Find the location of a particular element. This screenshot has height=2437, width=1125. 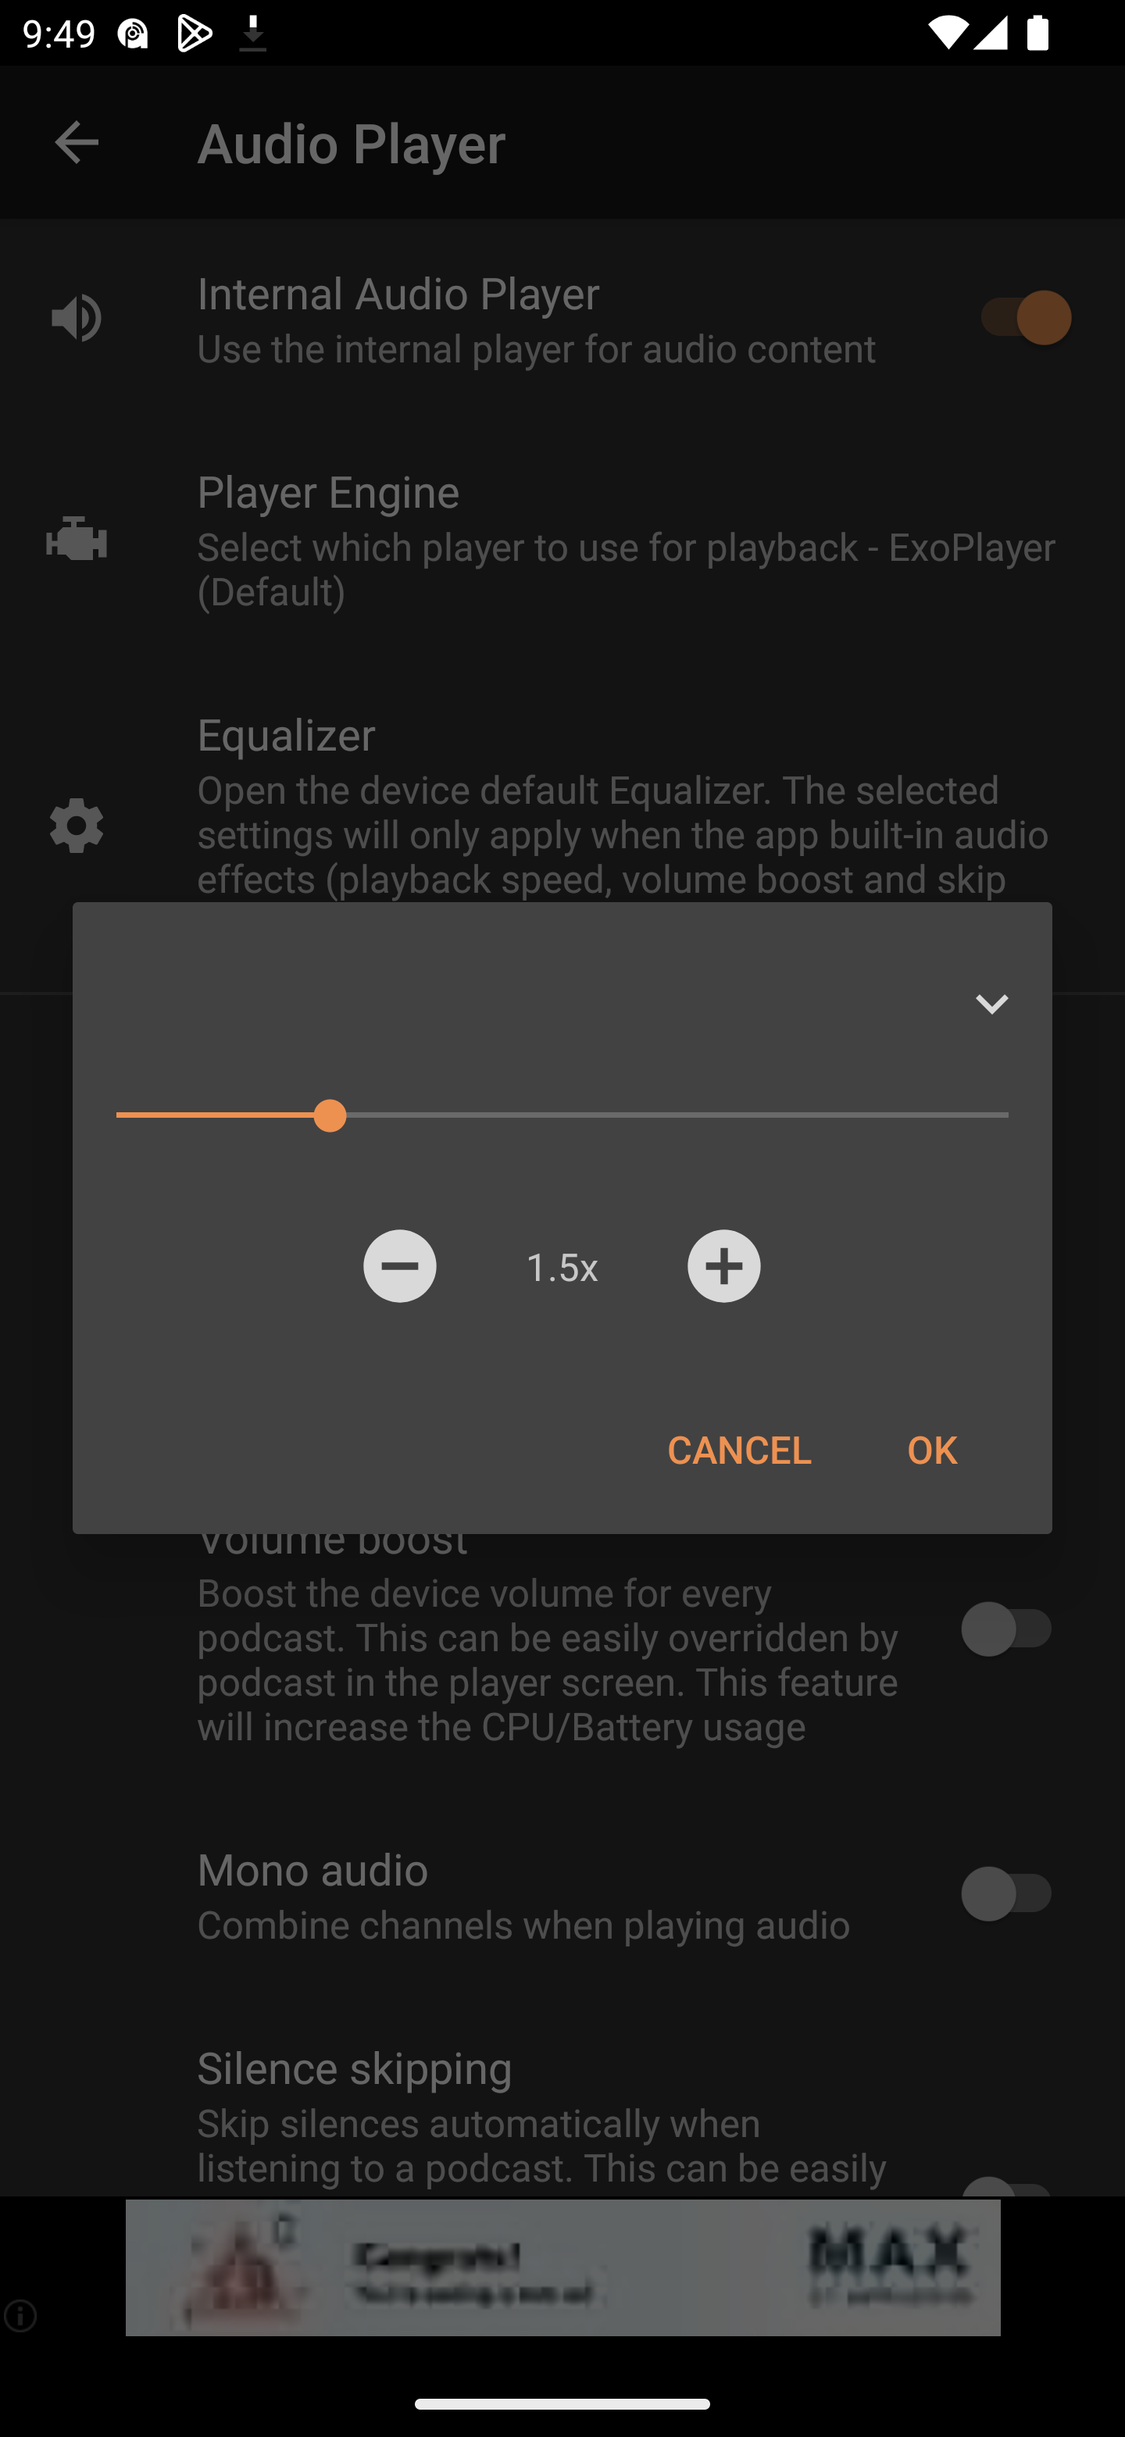

Expand is located at coordinates (991, 1004).